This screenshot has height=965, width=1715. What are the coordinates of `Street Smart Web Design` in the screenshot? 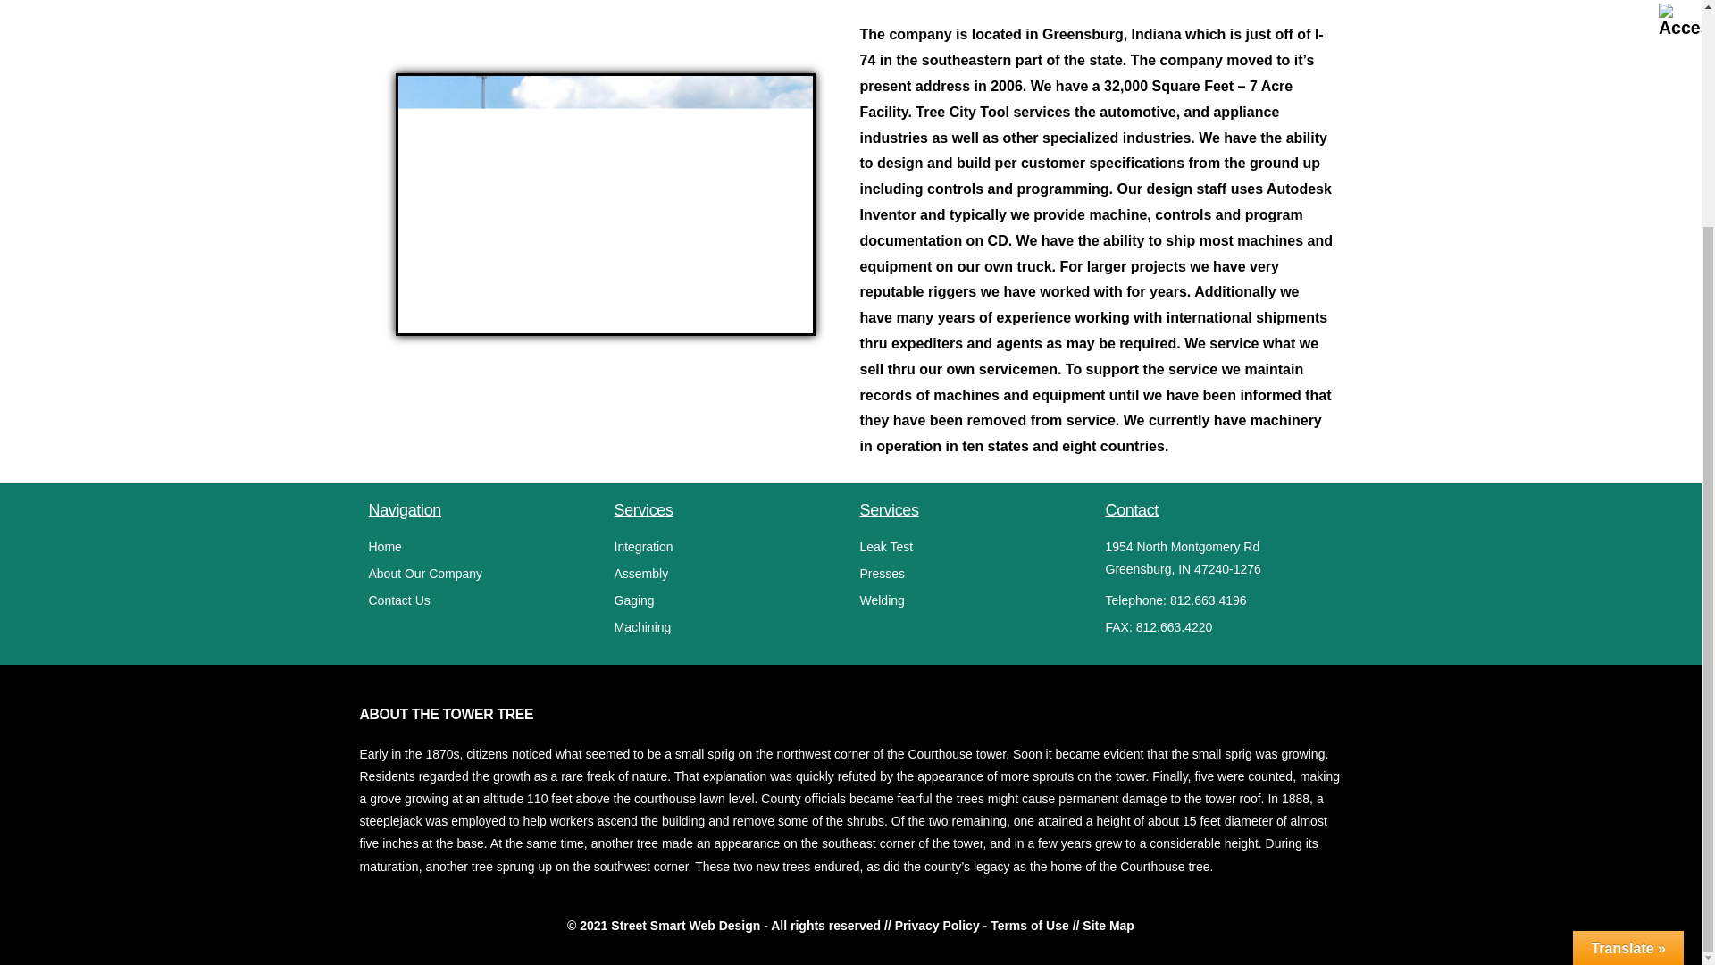 It's located at (684, 926).